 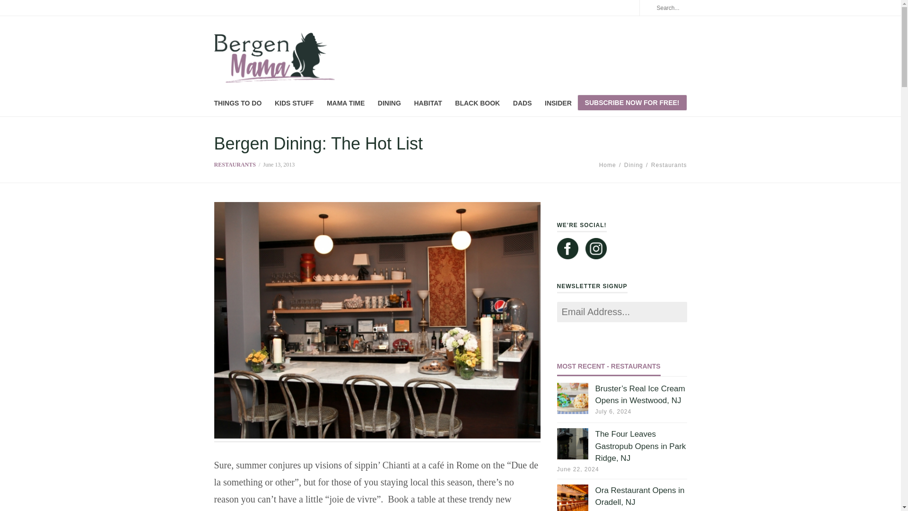 What do you see at coordinates (294, 105) in the screenshot?
I see `KIDS STUFF` at bounding box center [294, 105].